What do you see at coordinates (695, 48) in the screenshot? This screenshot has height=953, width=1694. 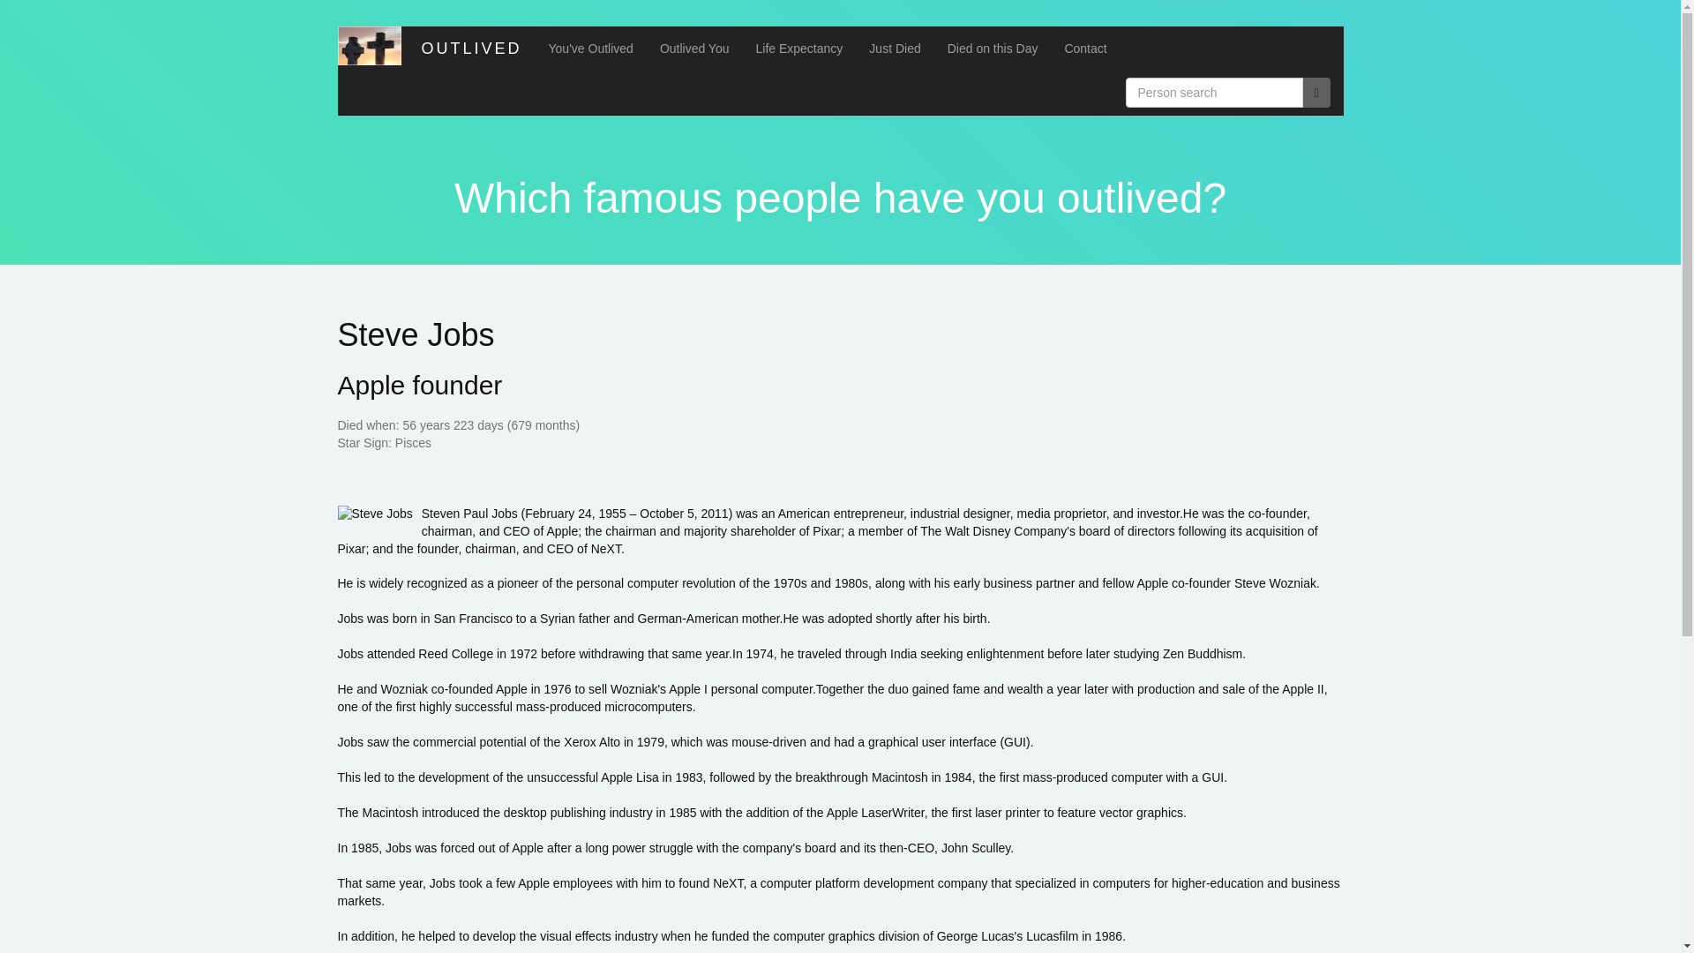 I see `Outlived You` at bounding box center [695, 48].